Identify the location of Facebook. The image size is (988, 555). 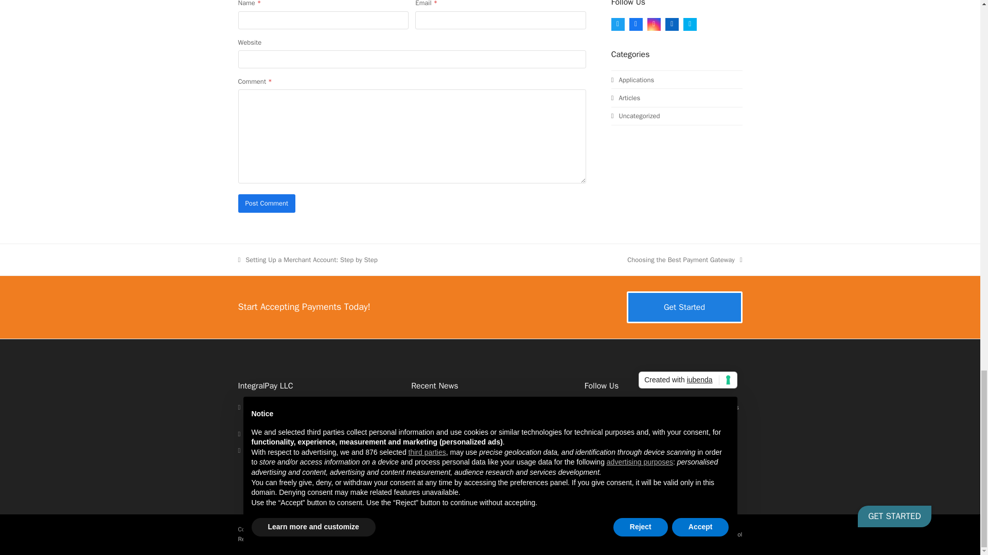
(636, 24).